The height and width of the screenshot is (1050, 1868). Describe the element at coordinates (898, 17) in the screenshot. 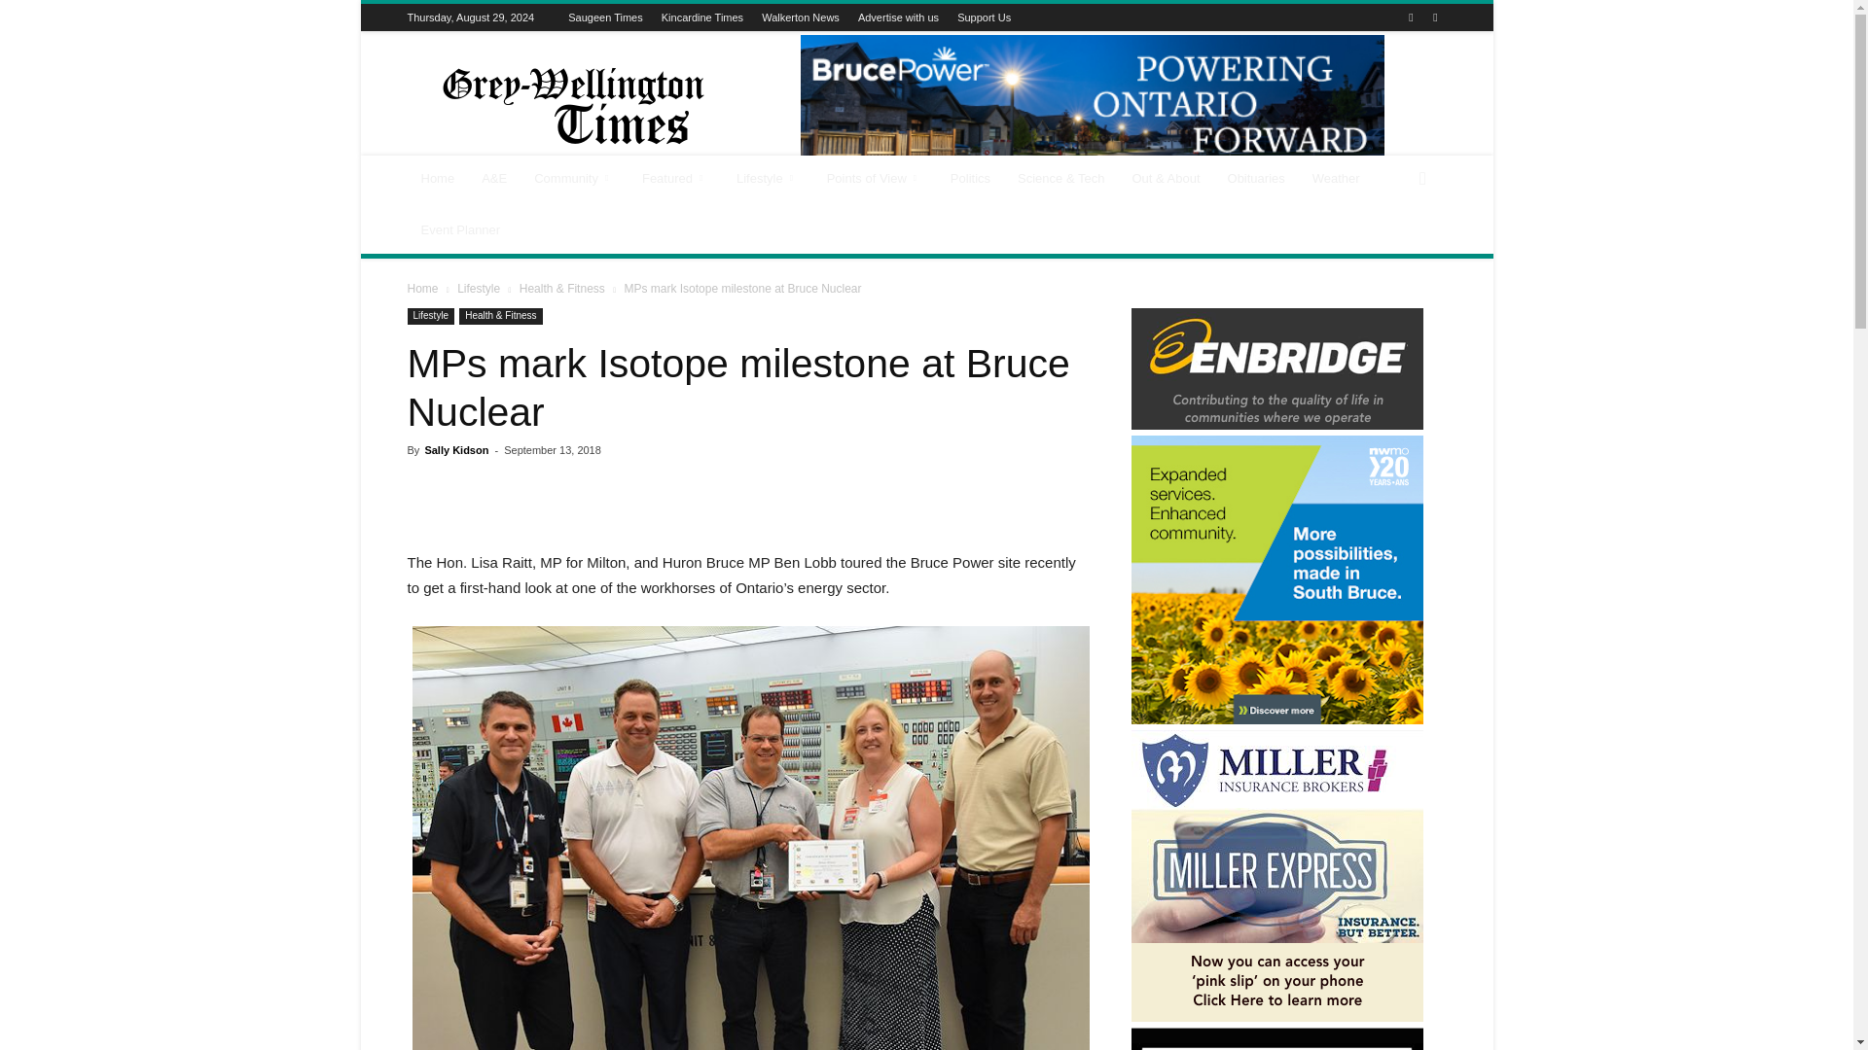

I see `Advertise with us` at that location.